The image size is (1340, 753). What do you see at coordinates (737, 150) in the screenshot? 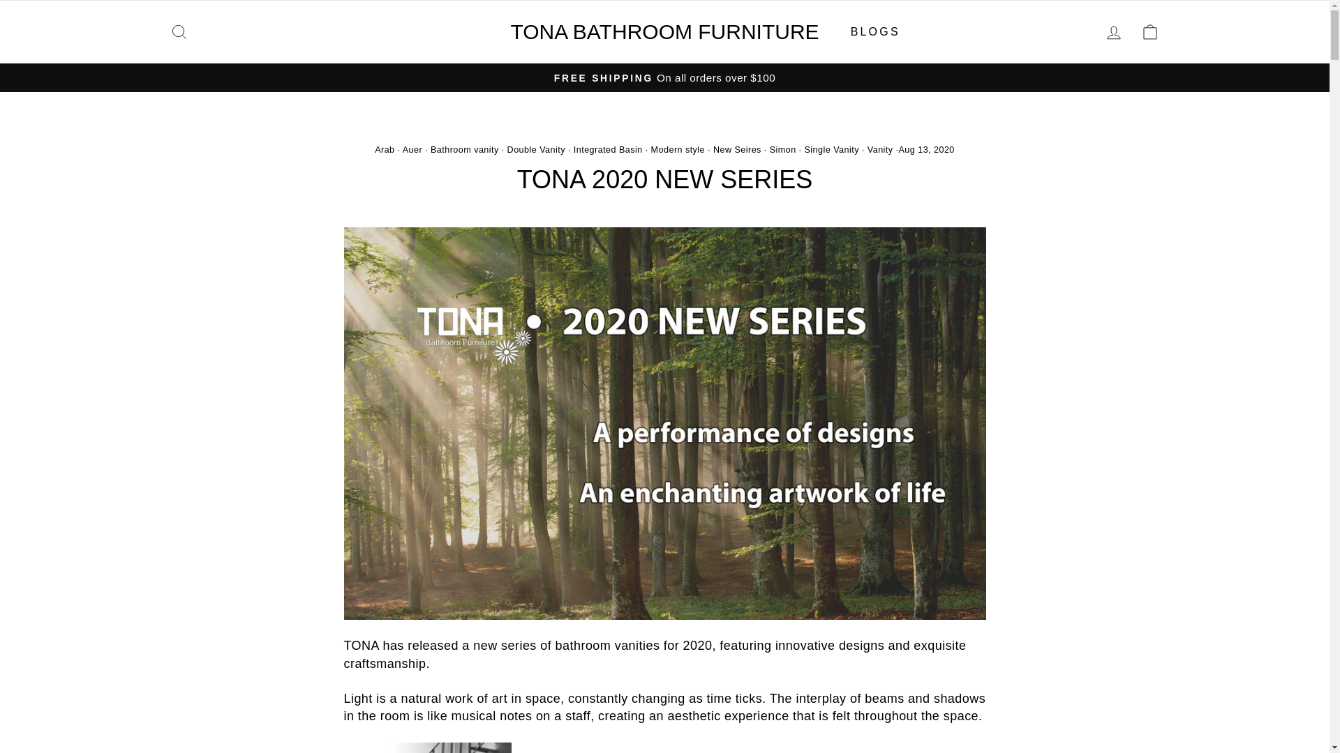
I see `Integrated Basin` at bounding box center [737, 150].